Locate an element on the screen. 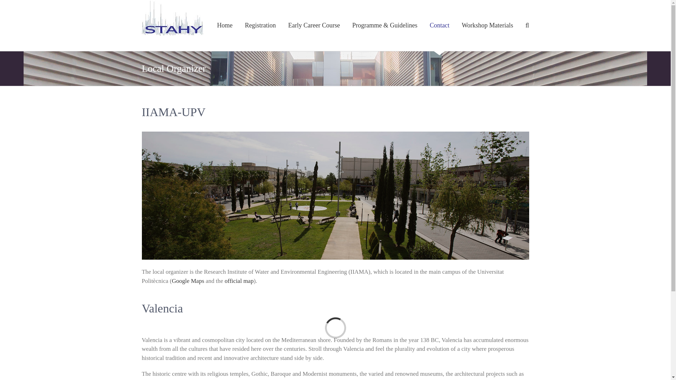 Image resolution: width=676 pixels, height=380 pixels. official map is located at coordinates (239, 281).